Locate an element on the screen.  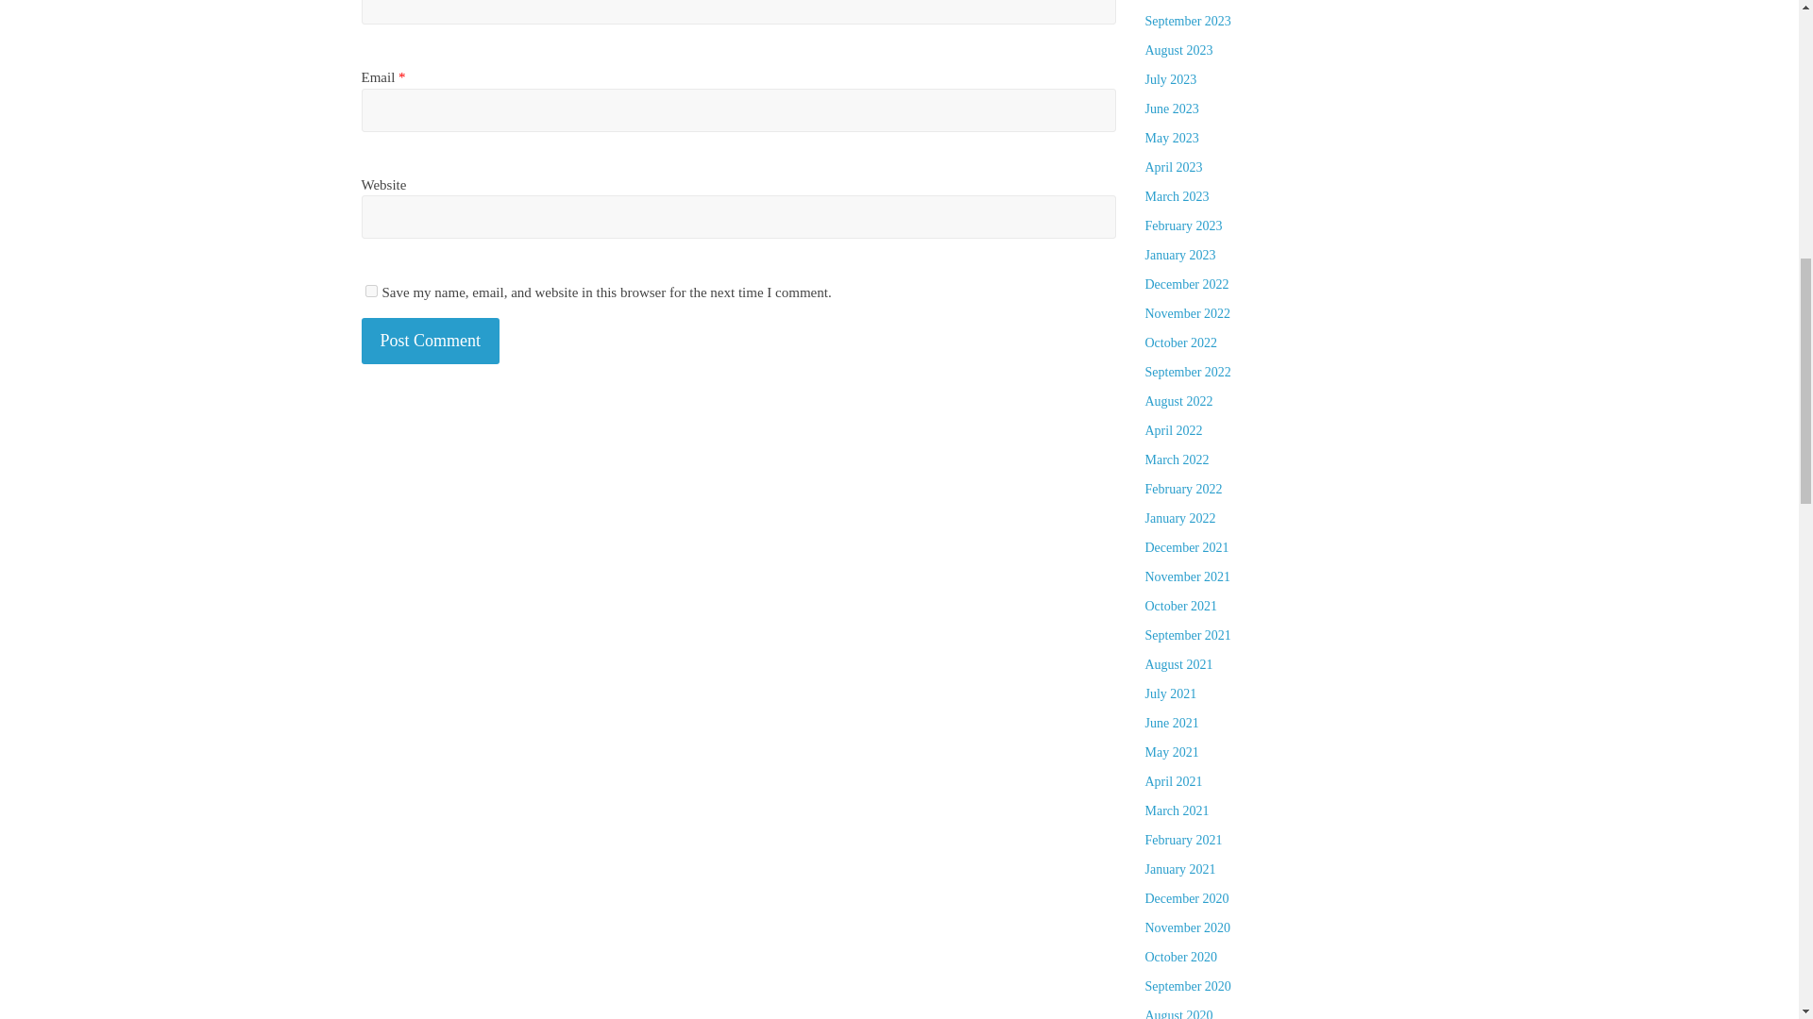
June 2023 is located at coordinates (1171, 109).